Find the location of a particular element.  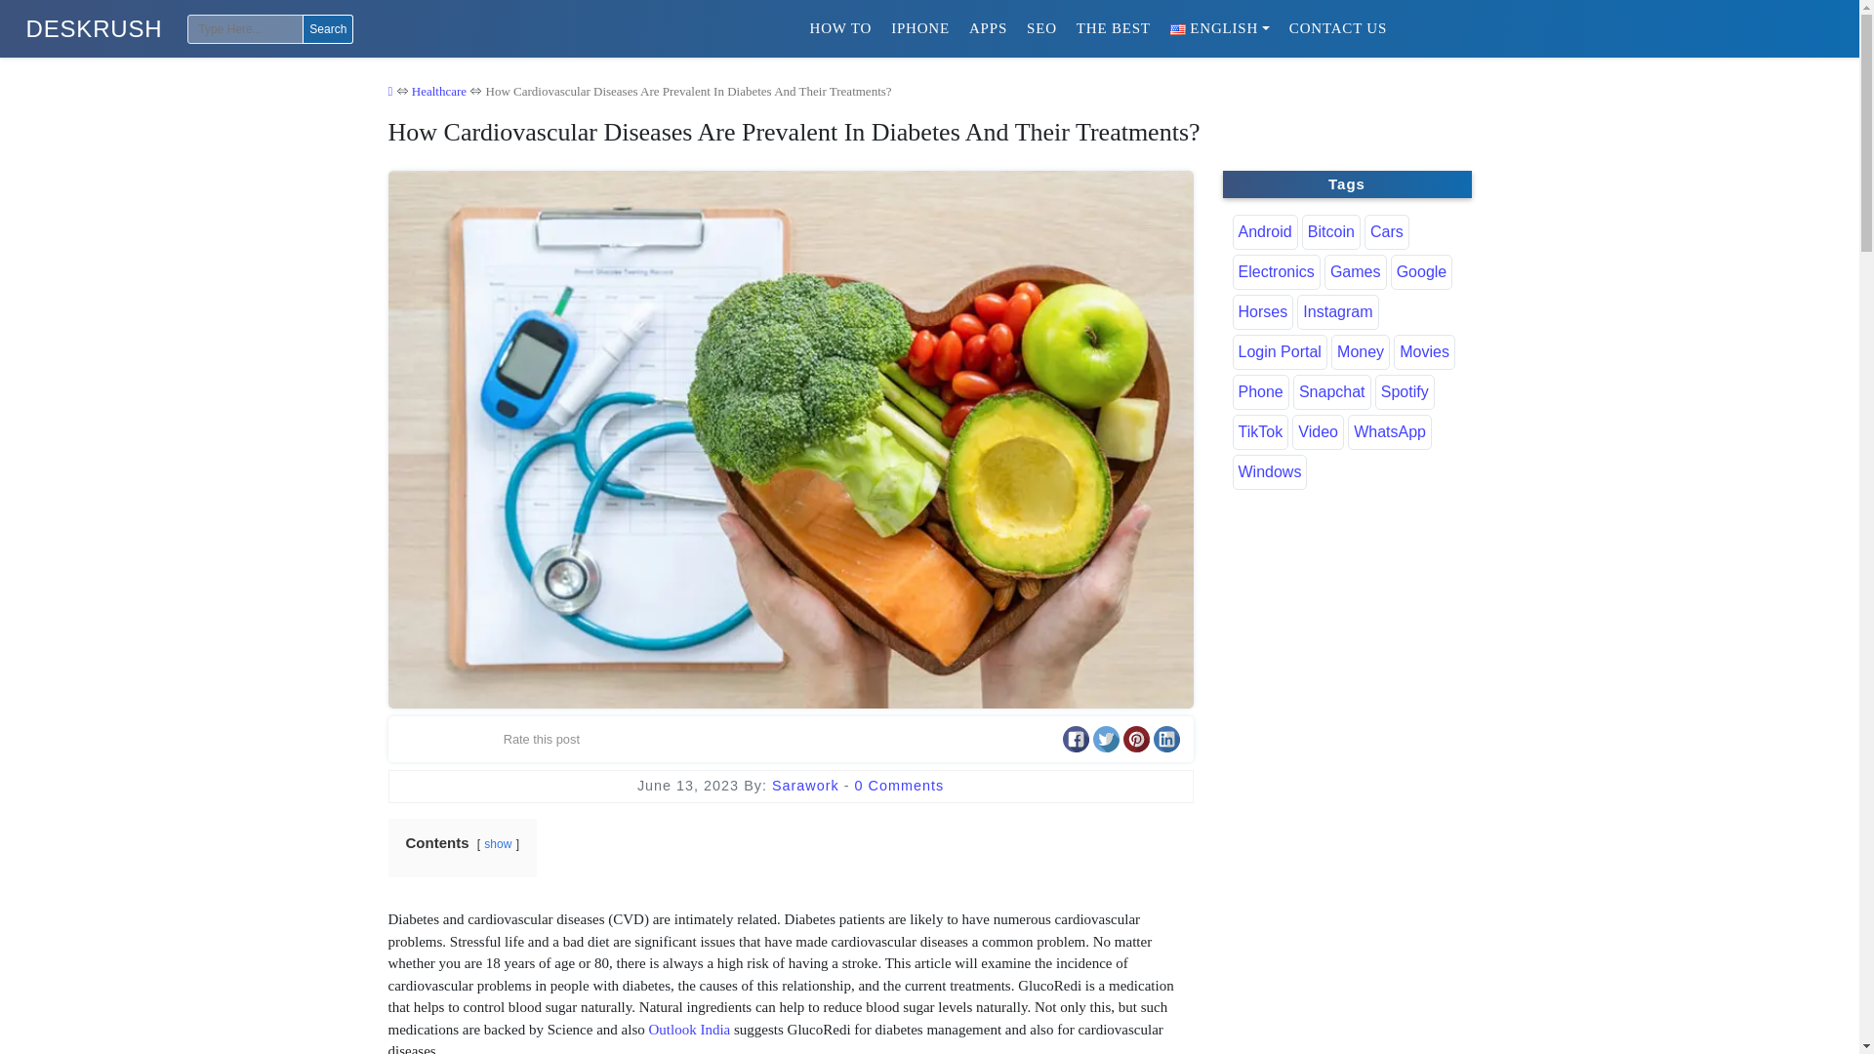

English is located at coordinates (1220, 27).